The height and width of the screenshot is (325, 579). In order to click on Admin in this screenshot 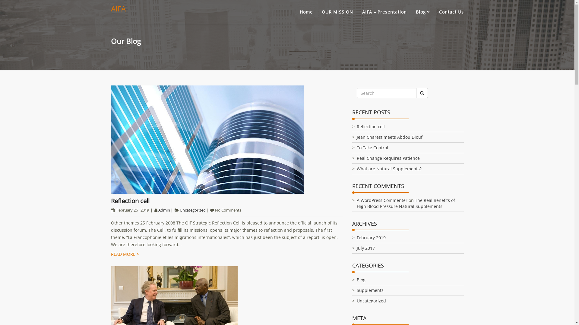, I will do `click(164, 210)`.